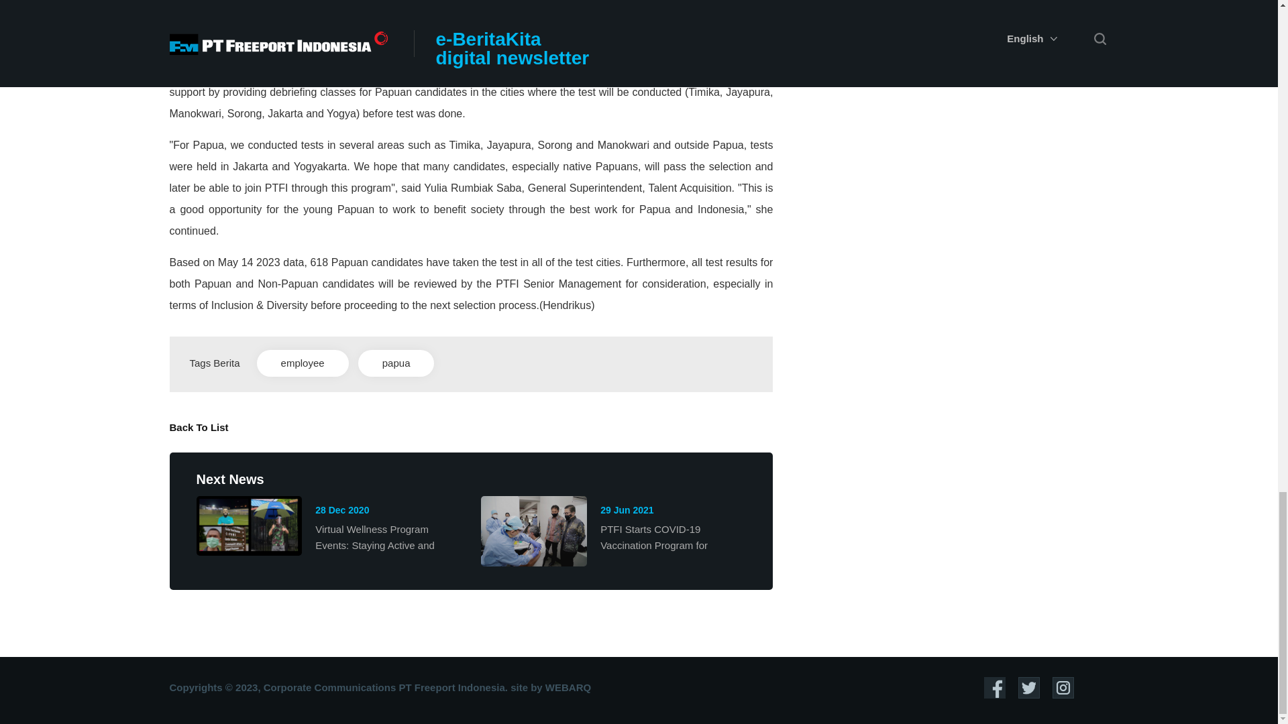  I want to click on WEBARQ, so click(568, 687).